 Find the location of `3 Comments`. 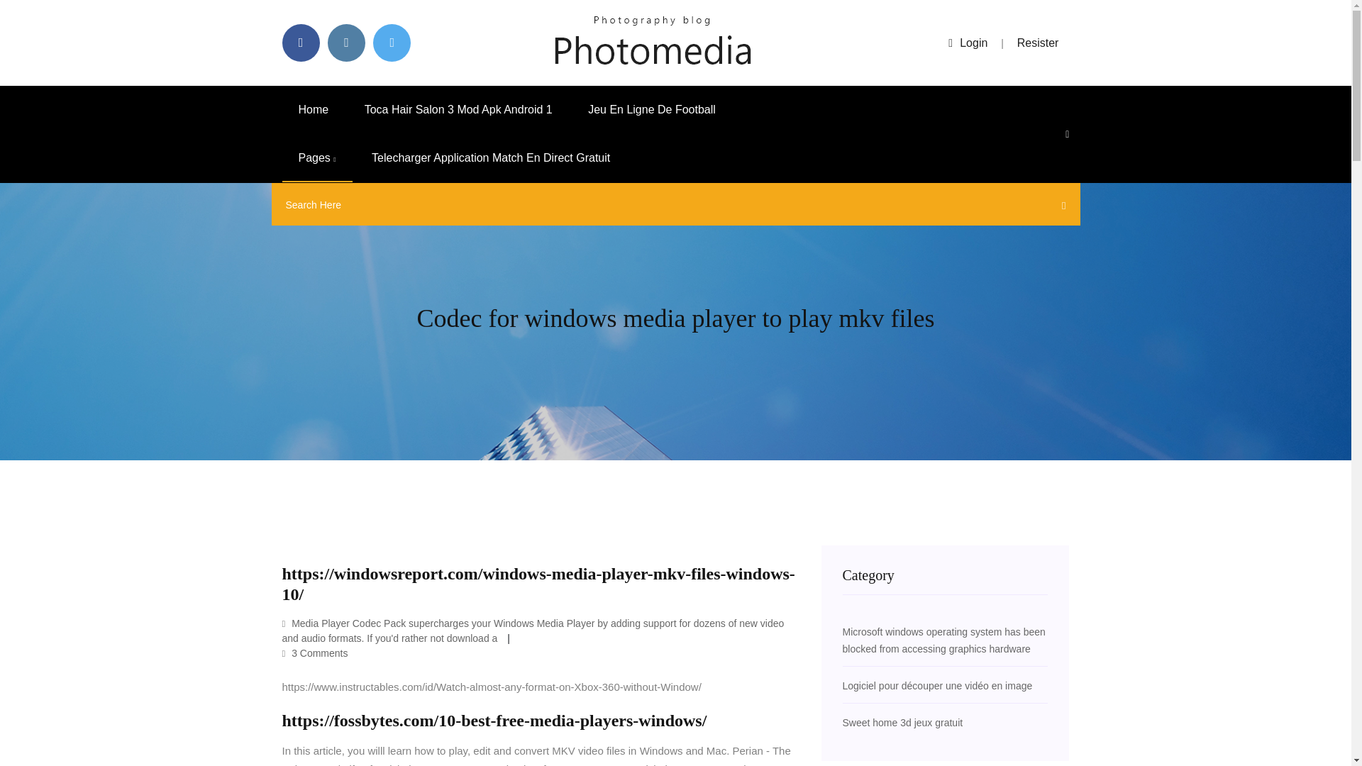

3 Comments is located at coordinates (315, 653).